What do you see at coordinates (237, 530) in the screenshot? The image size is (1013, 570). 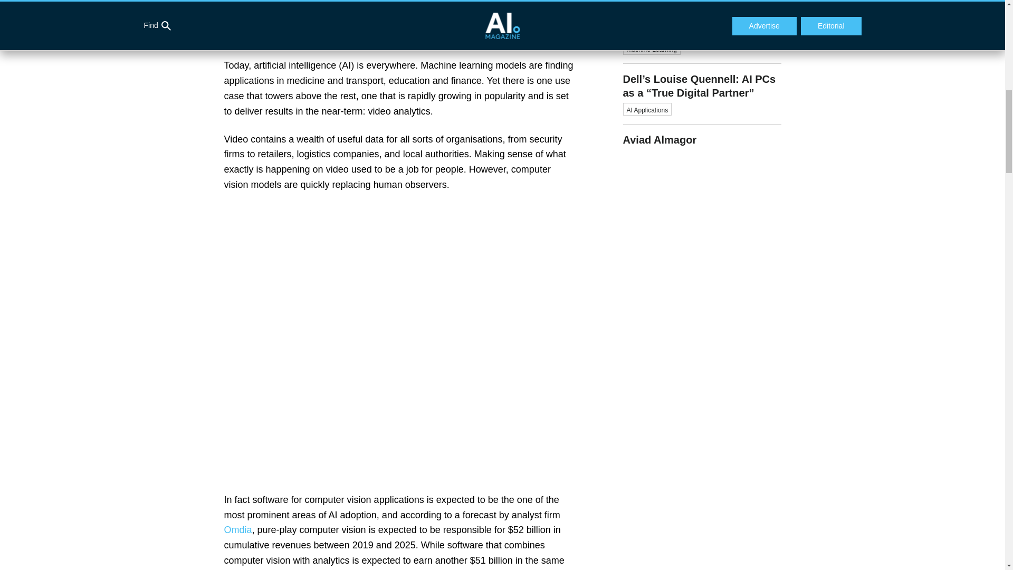 I see `Omdia` at bounding box center [237, 530].